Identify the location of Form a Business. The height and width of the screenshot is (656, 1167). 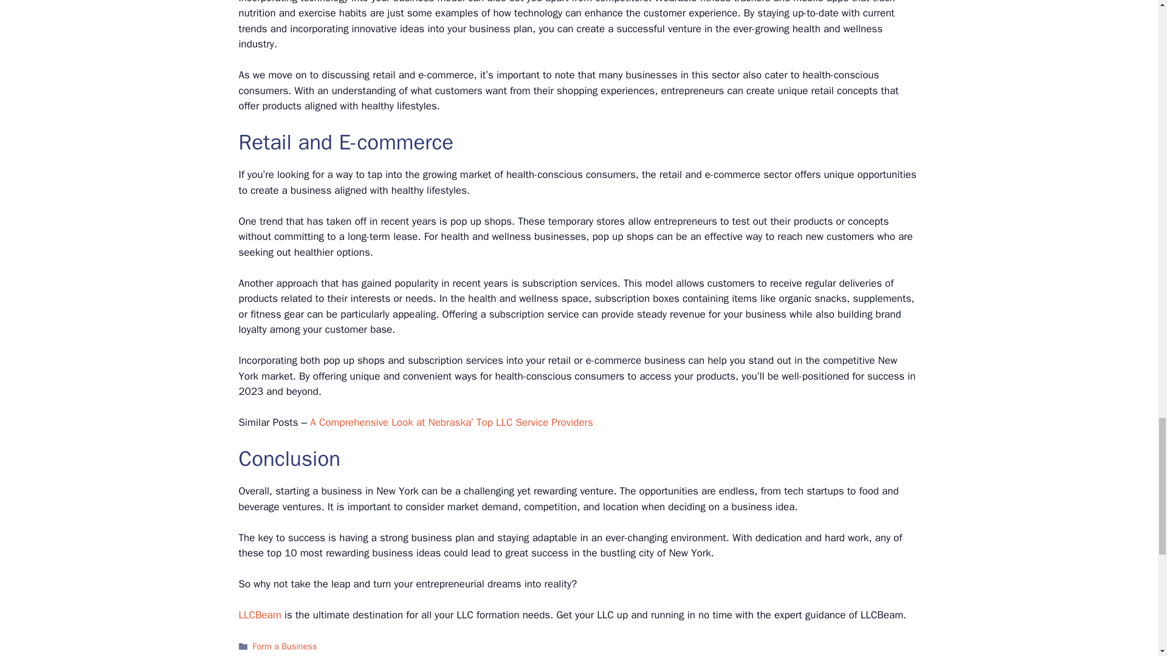
(285, 646).